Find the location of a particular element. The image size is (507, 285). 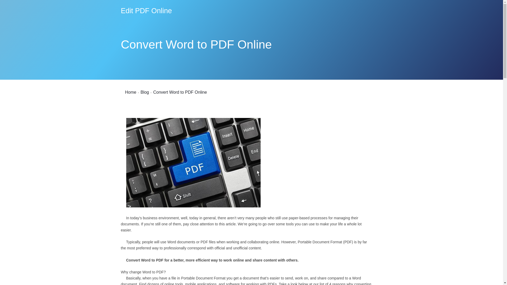

Edit PDF Online is located at coordinates (147, 11).